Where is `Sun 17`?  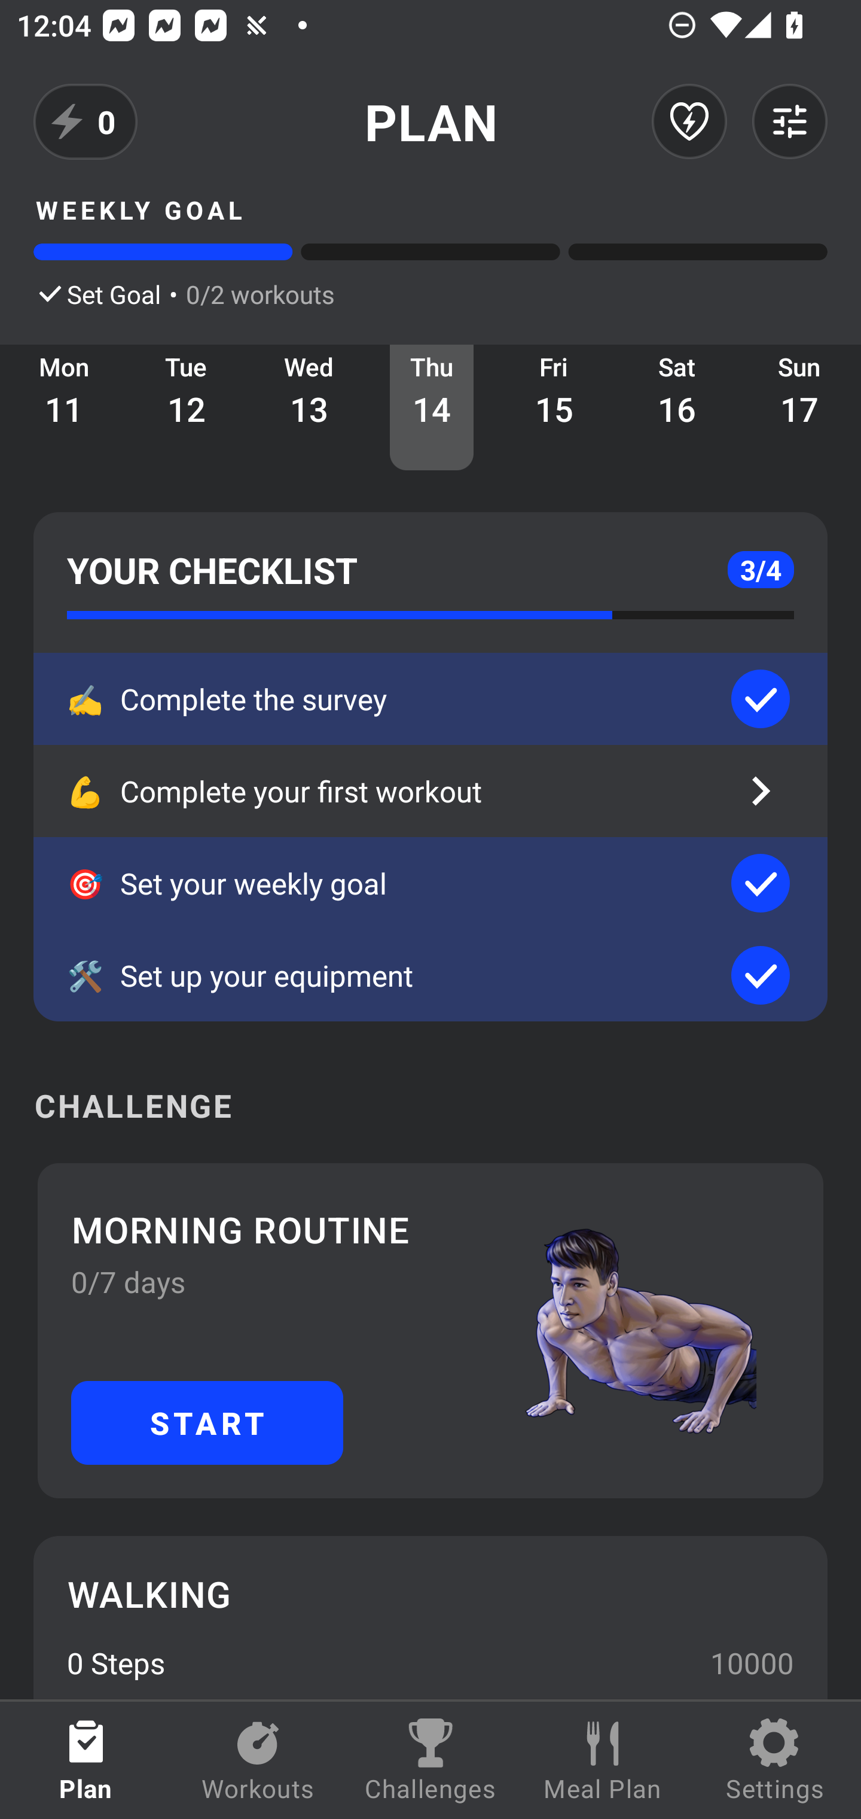 Sun 17 is located at coordinates (800, 407).